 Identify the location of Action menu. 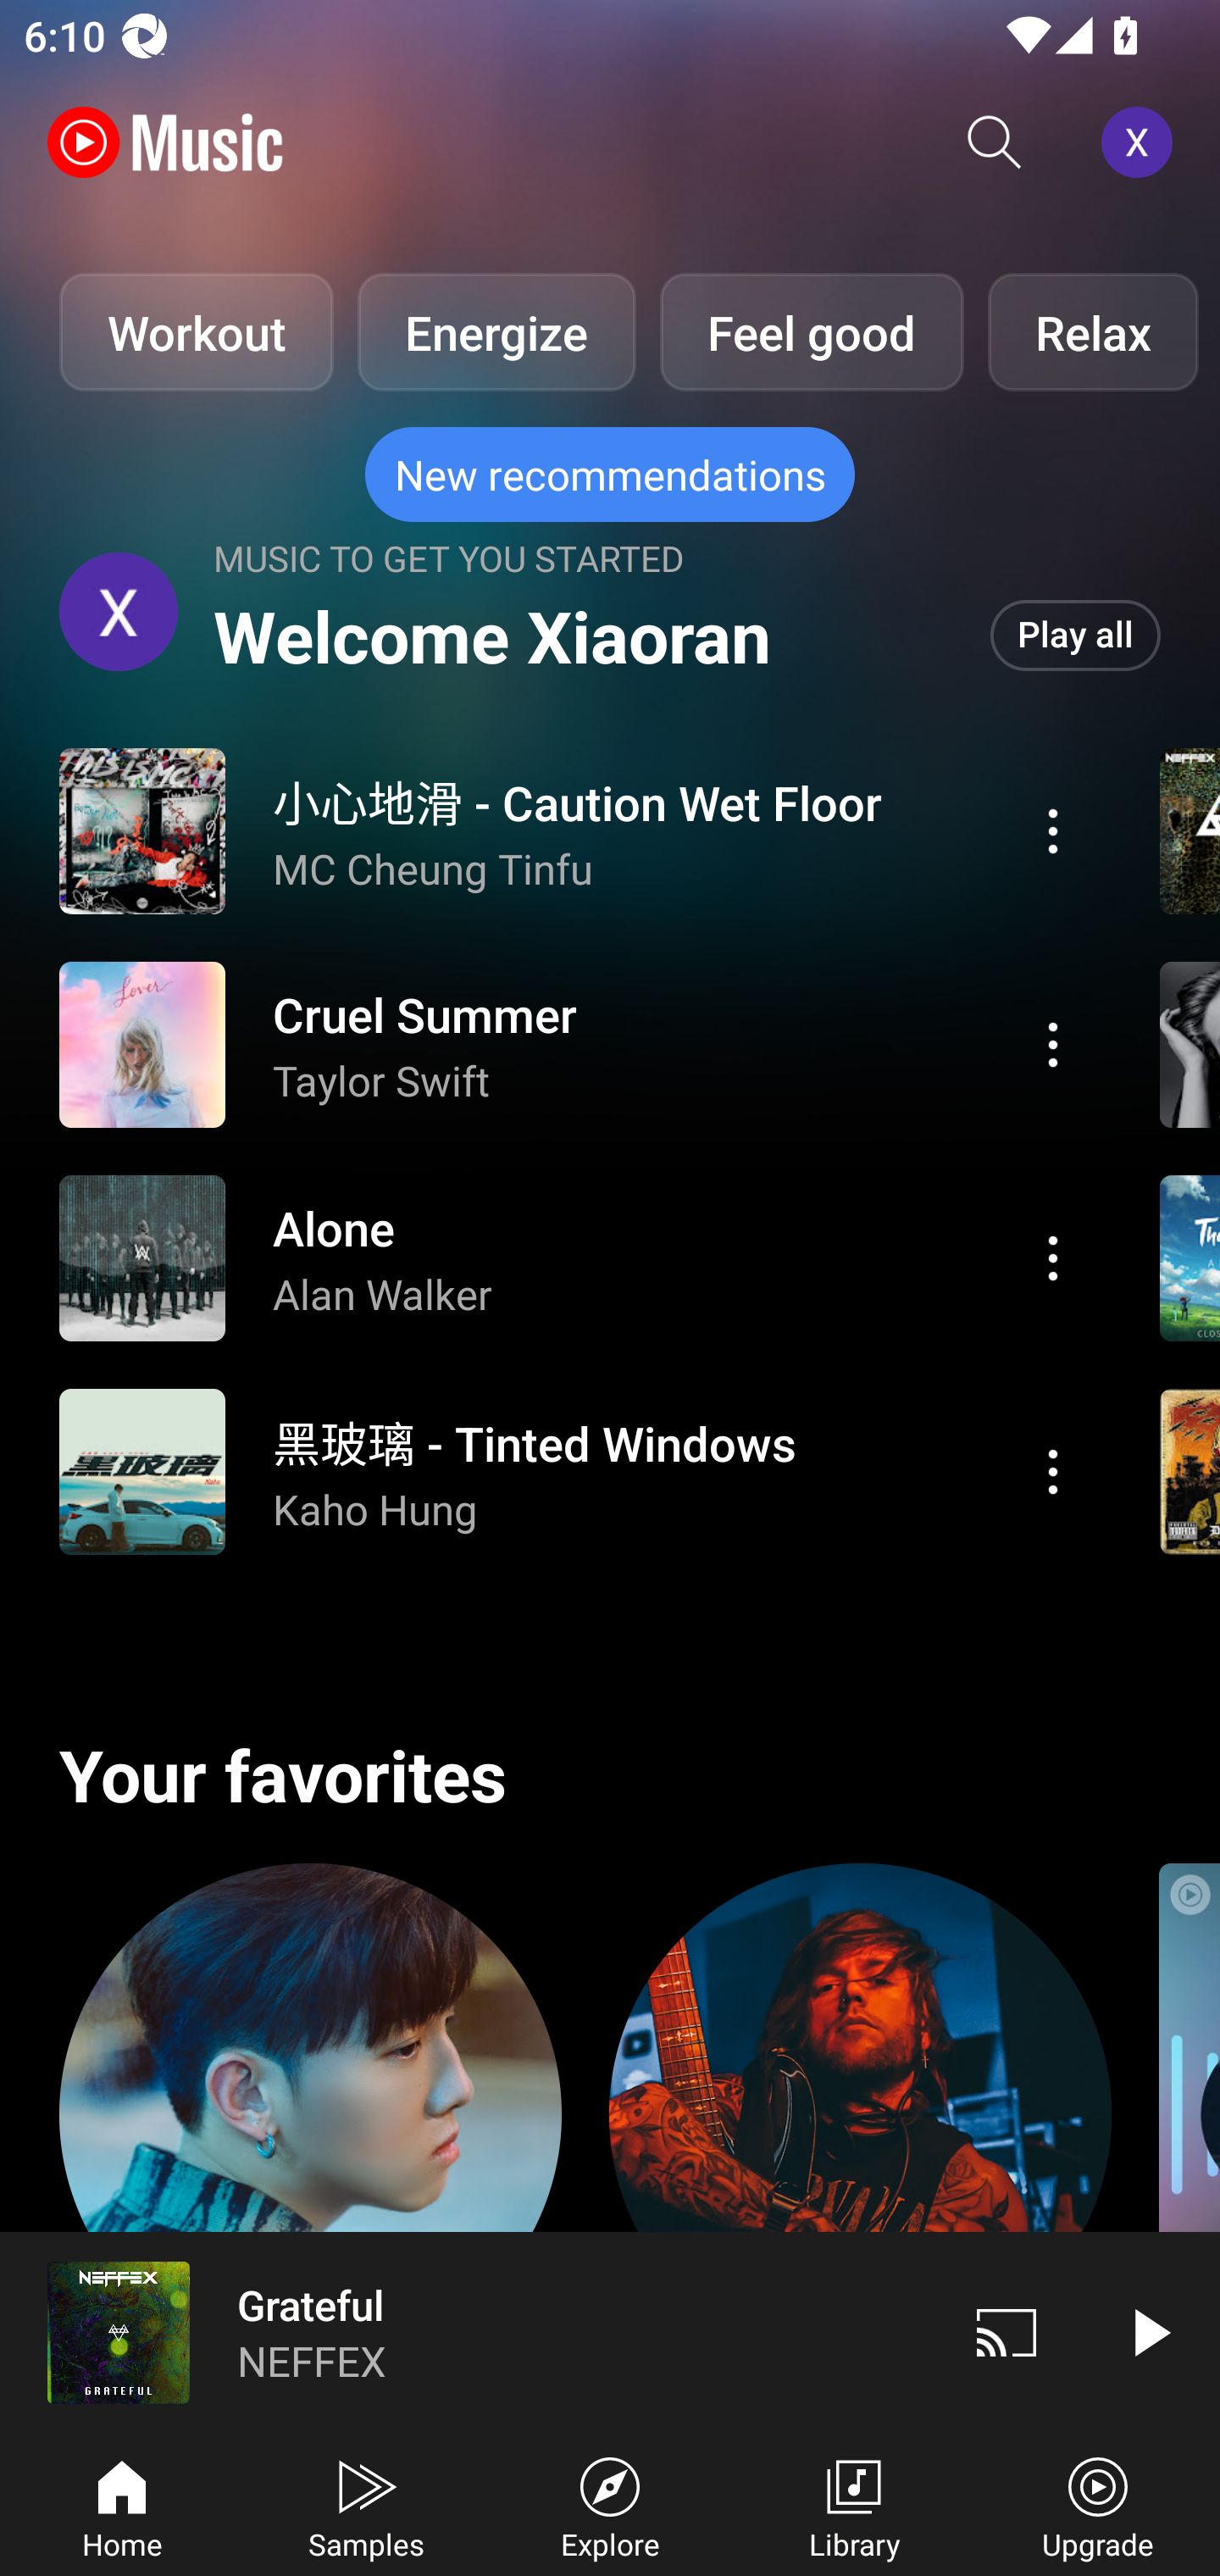
(1053, 1044).